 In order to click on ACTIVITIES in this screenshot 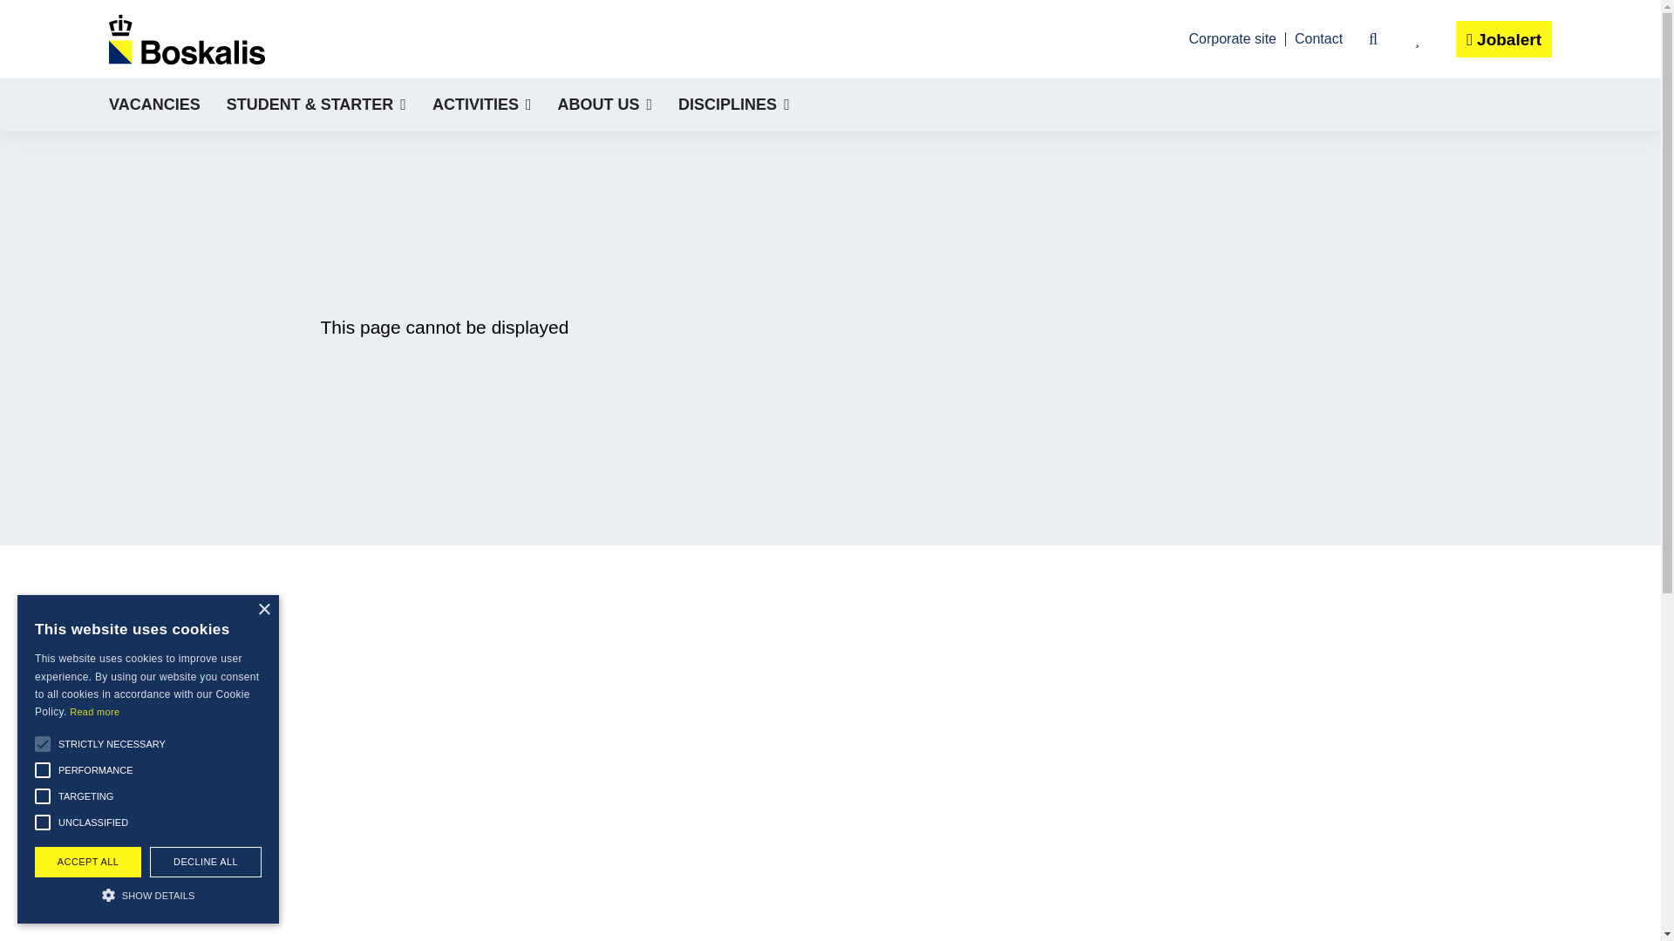, I will do `click(481, 105)`.